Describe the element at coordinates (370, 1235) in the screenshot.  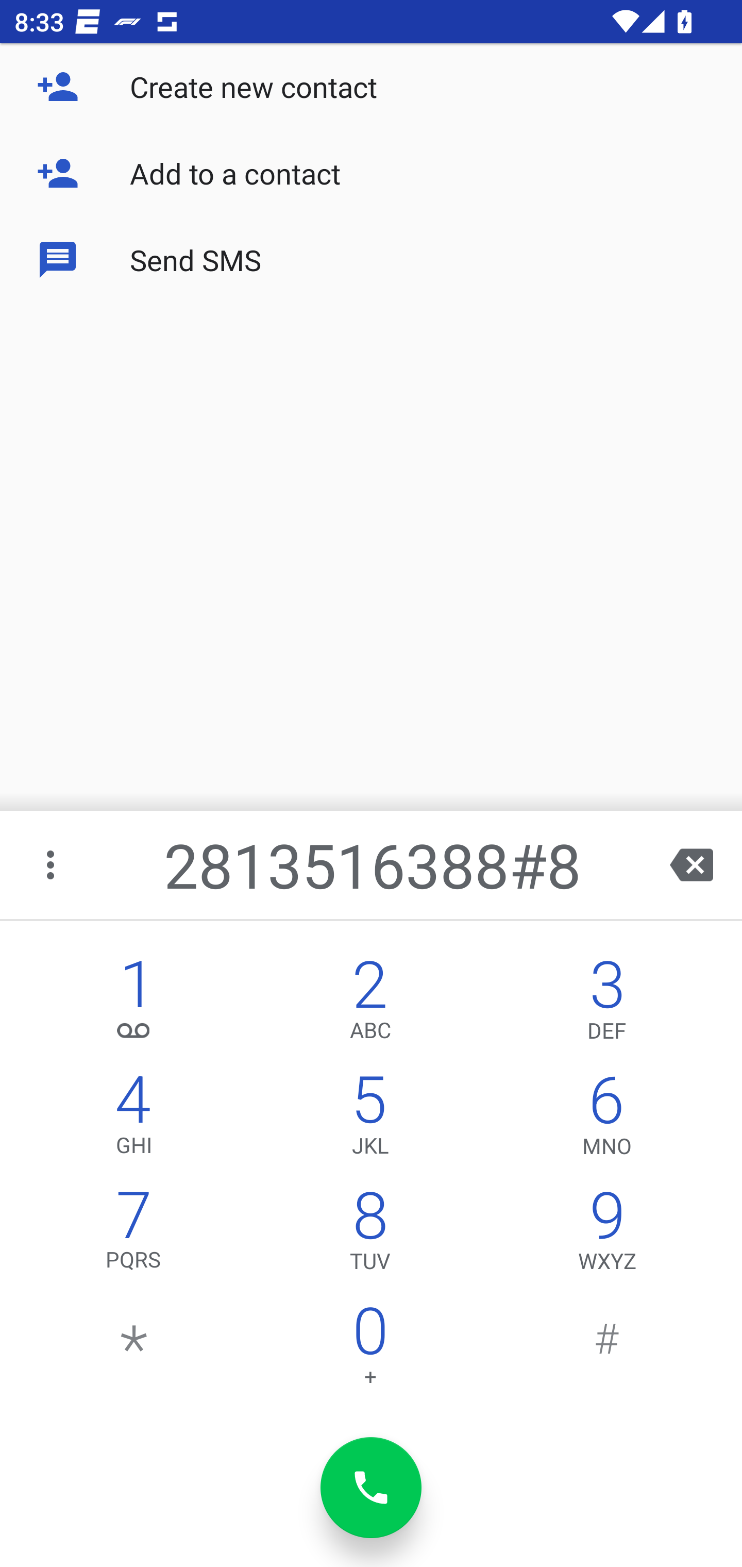
I see `8,TUV 8 TUV` at that location.